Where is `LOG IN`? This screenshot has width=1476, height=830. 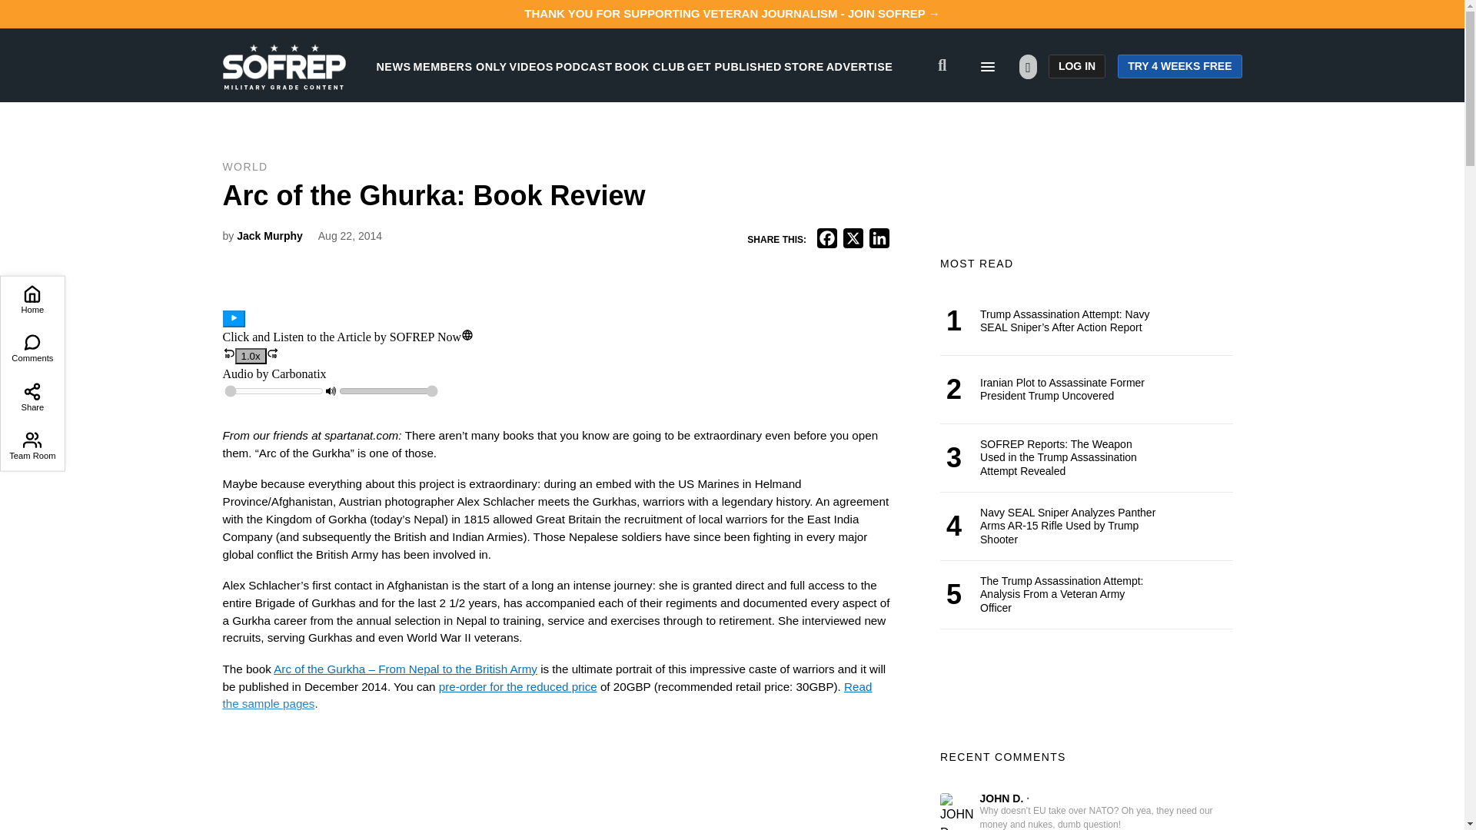 LOG IN is located at coordinates (1076, 66).